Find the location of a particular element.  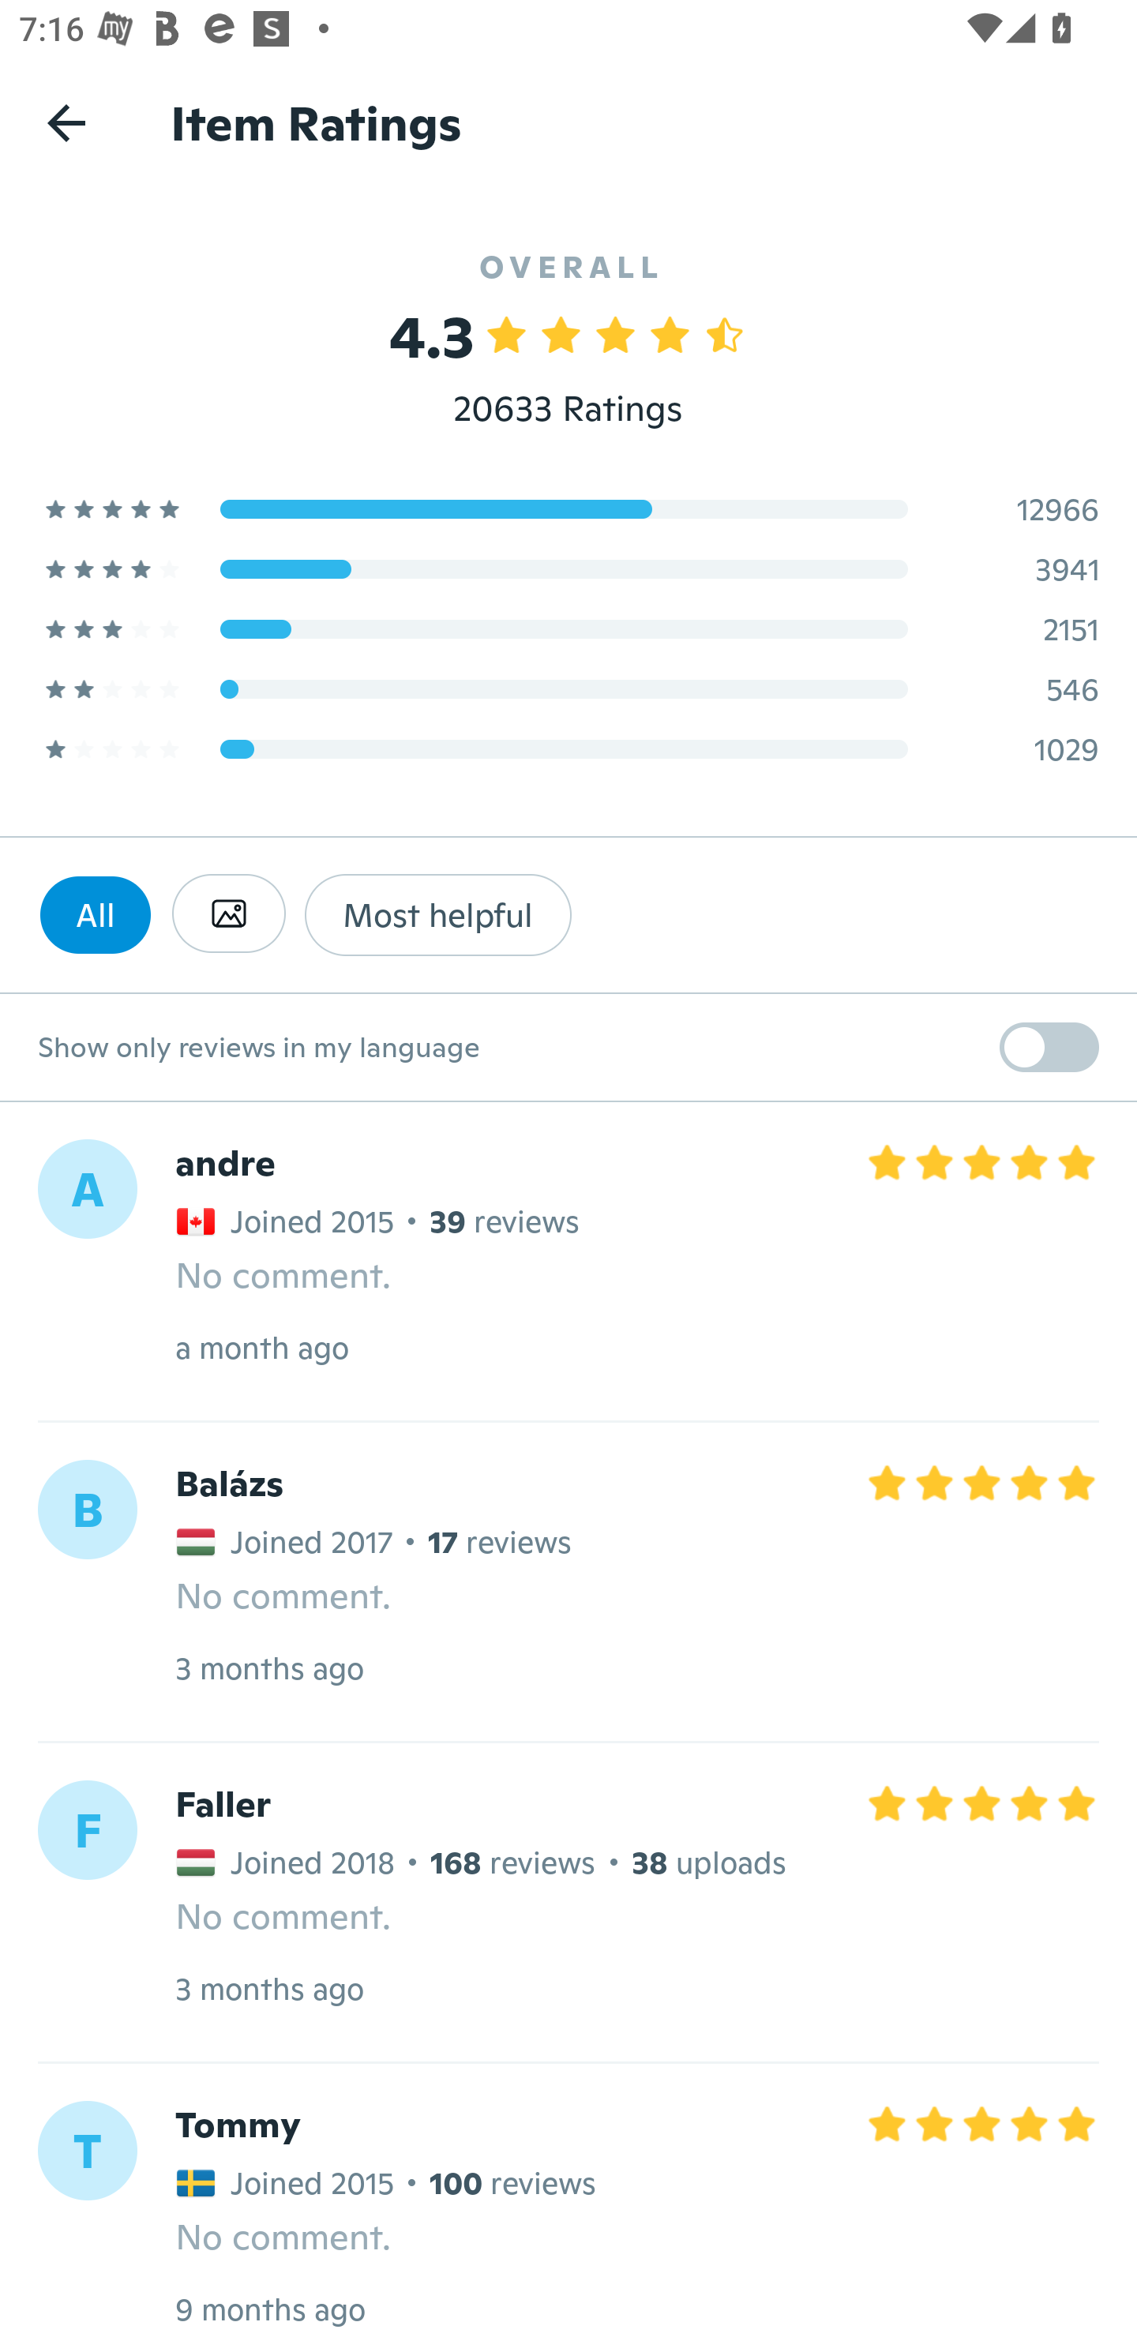

3 Star Rating 2151 is located at coordinates (568, 628).